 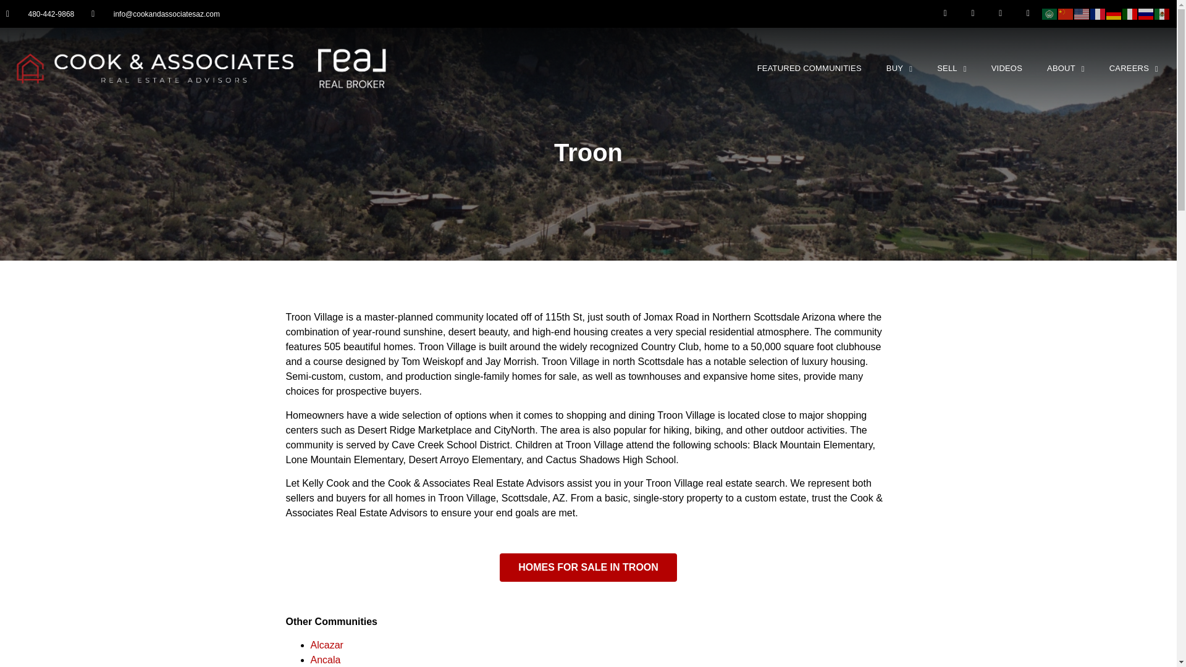 What do you see at coordinates (1114, 13) in the screenshot?
I see `German` at bounding box center [1114, 13].